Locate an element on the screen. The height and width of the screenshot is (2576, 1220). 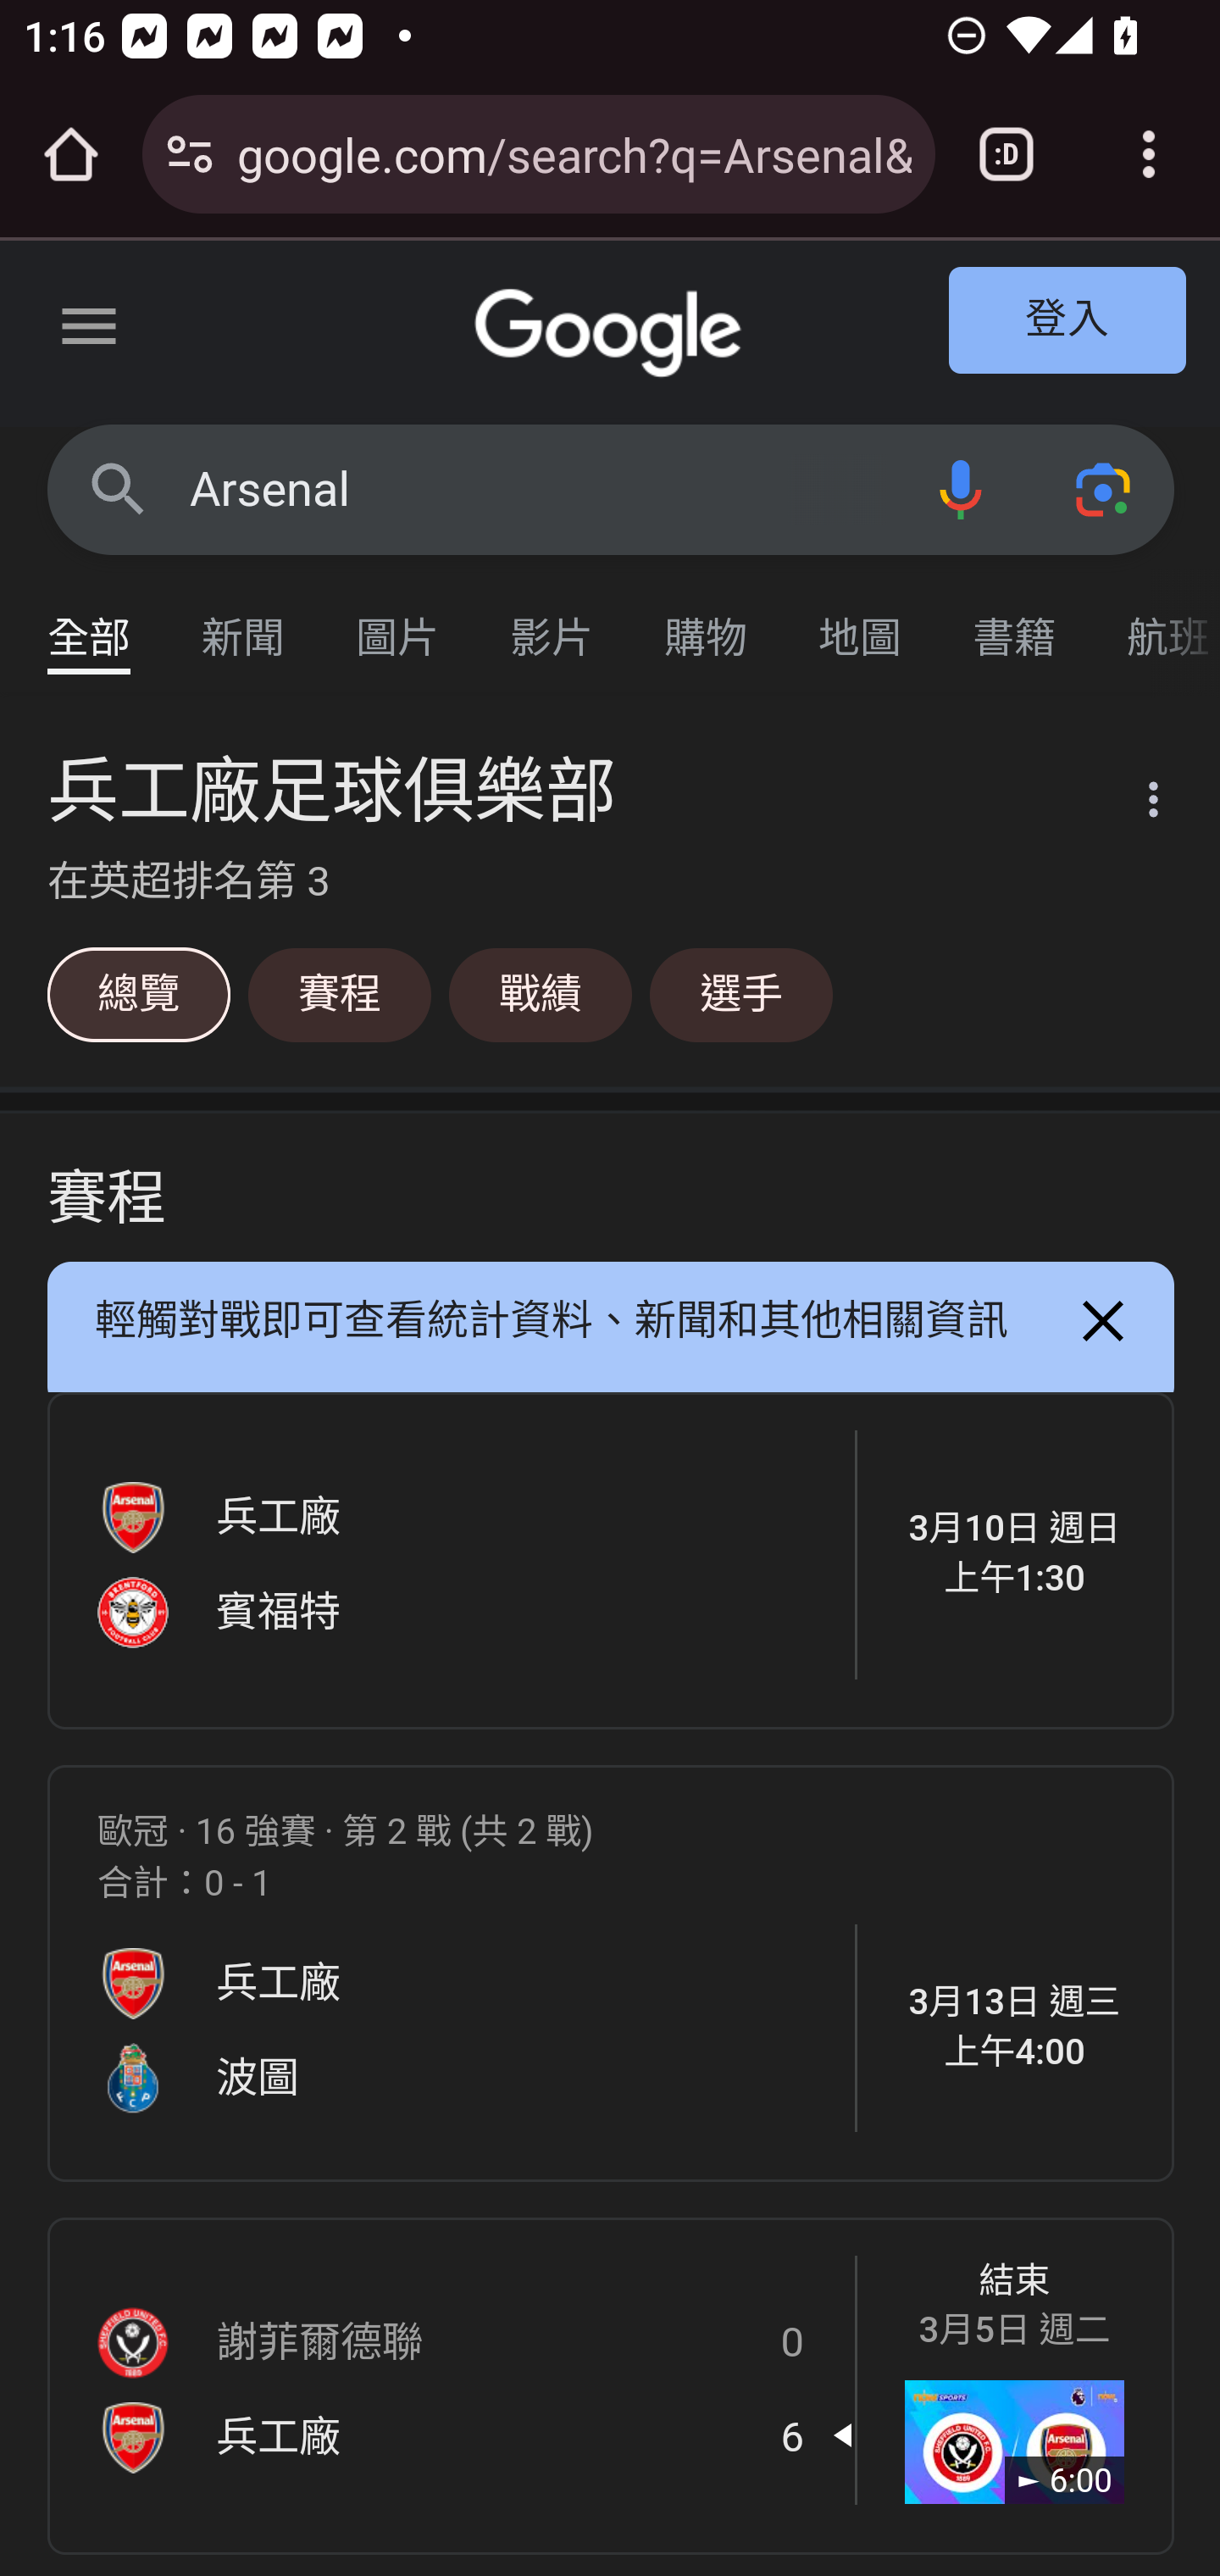
更多選項 is located at coordinates (1134, 805).